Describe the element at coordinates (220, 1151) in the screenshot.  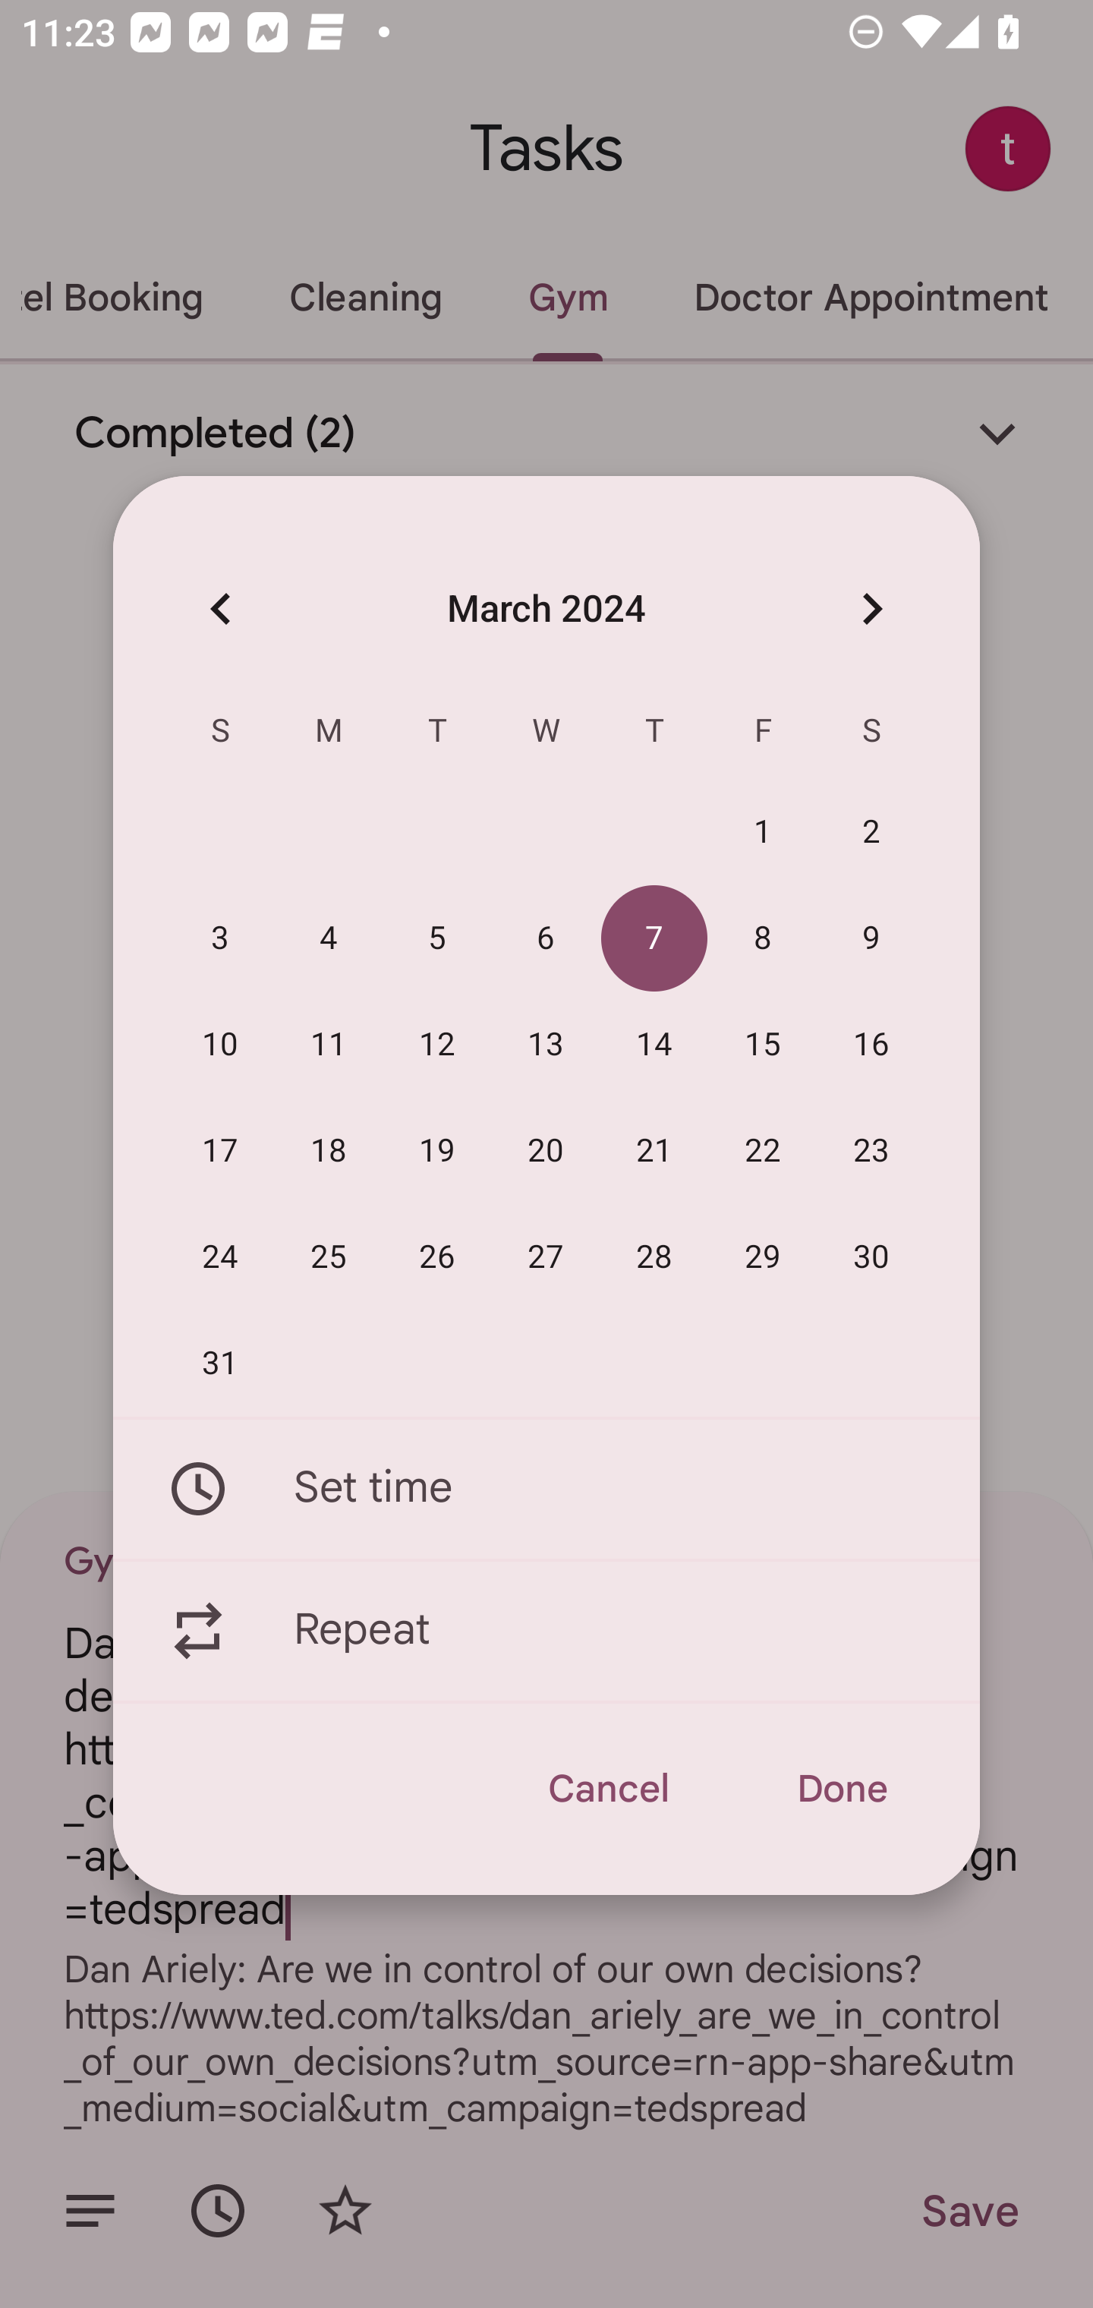
I see `17 17 March 2024` at that location.